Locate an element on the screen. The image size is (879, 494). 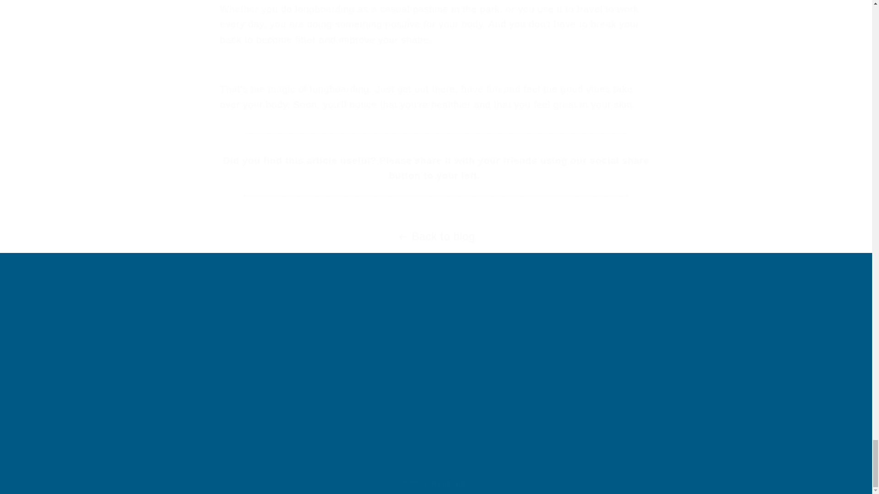
Customer Service is located at coordinates (346, 385).